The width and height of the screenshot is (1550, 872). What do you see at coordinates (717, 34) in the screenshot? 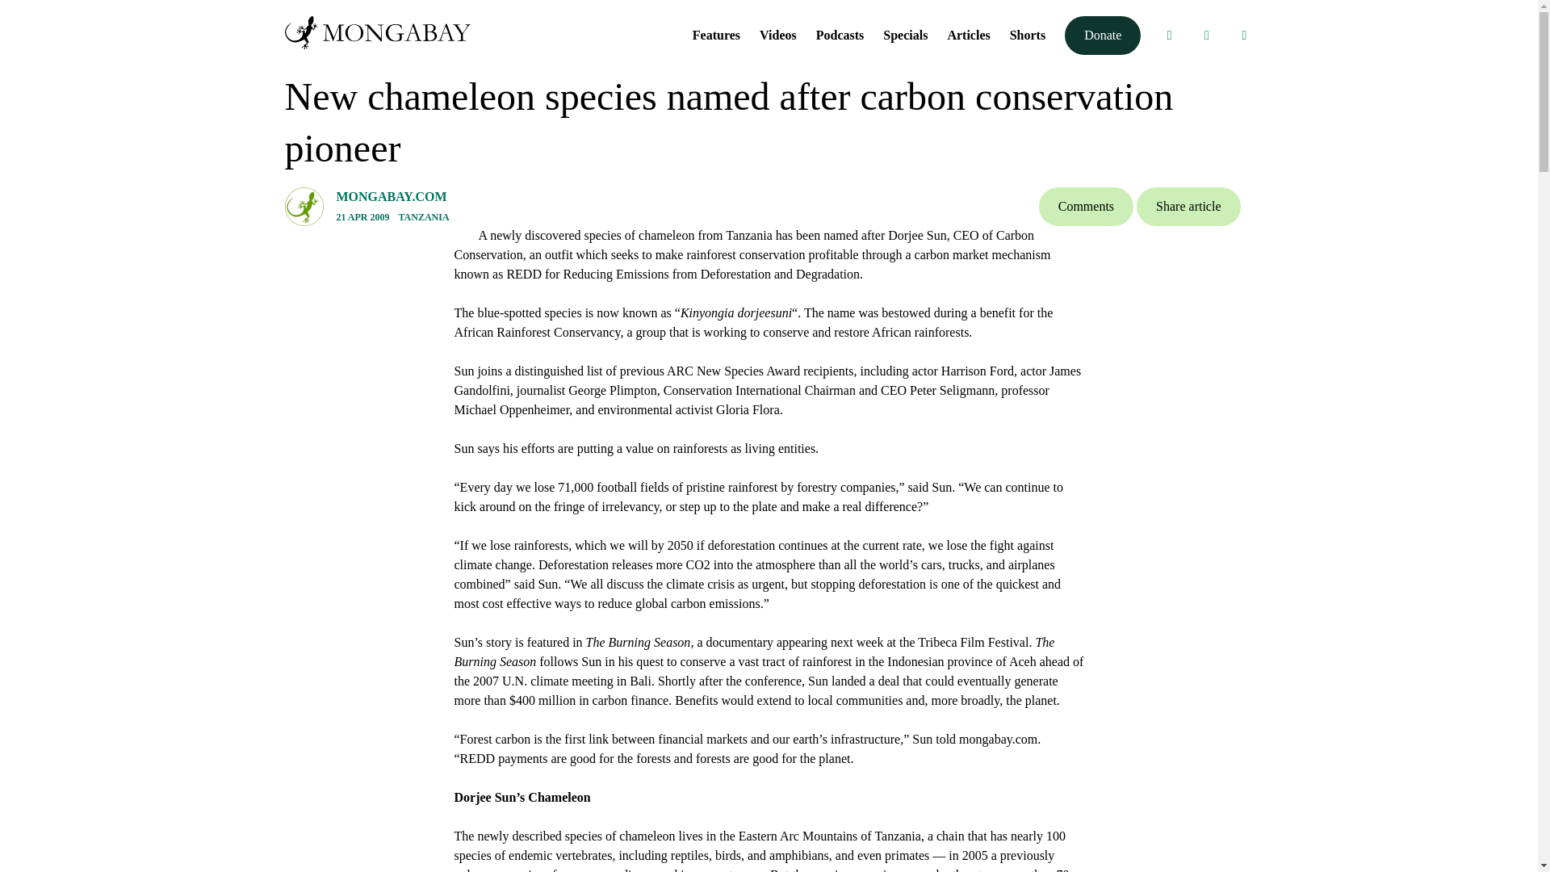
I see `Features` at bounding box center [717, 34].